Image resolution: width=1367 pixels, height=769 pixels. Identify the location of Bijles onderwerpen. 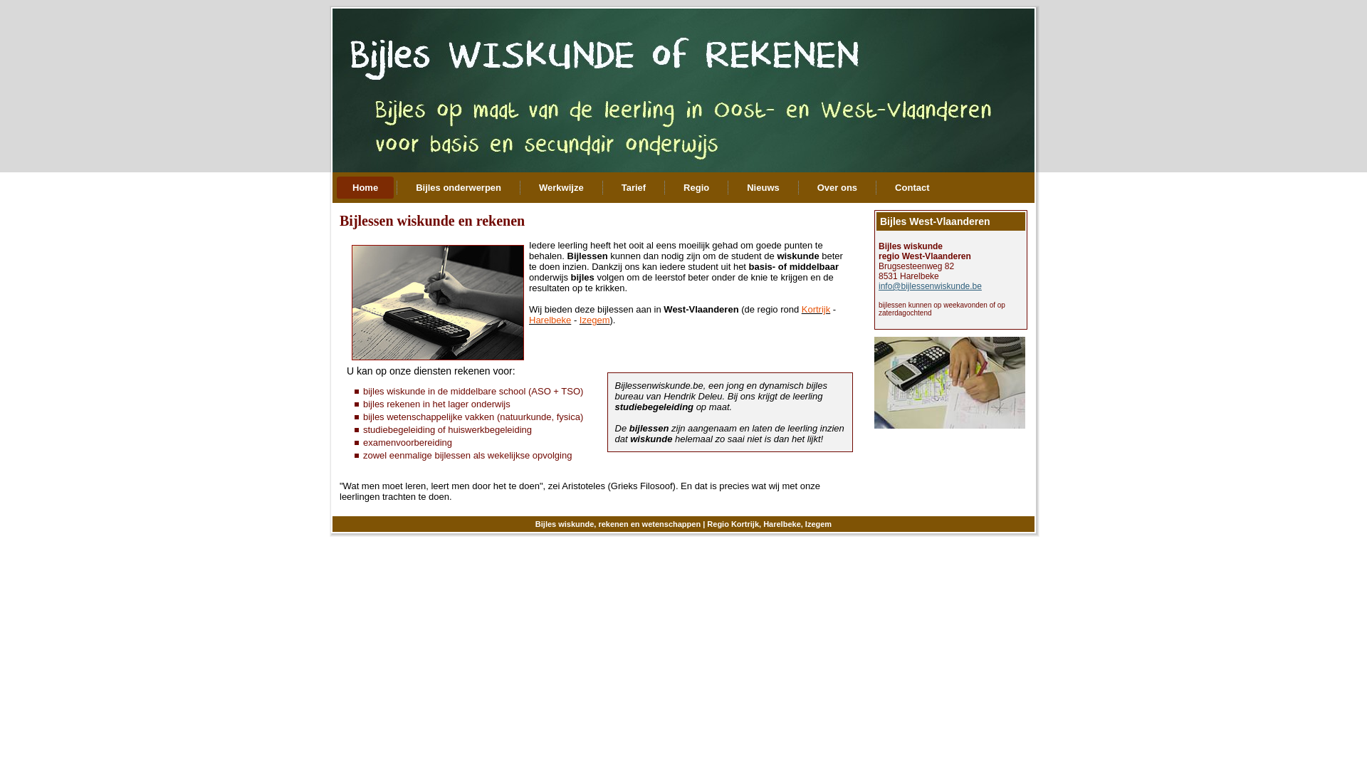
(459, 188).